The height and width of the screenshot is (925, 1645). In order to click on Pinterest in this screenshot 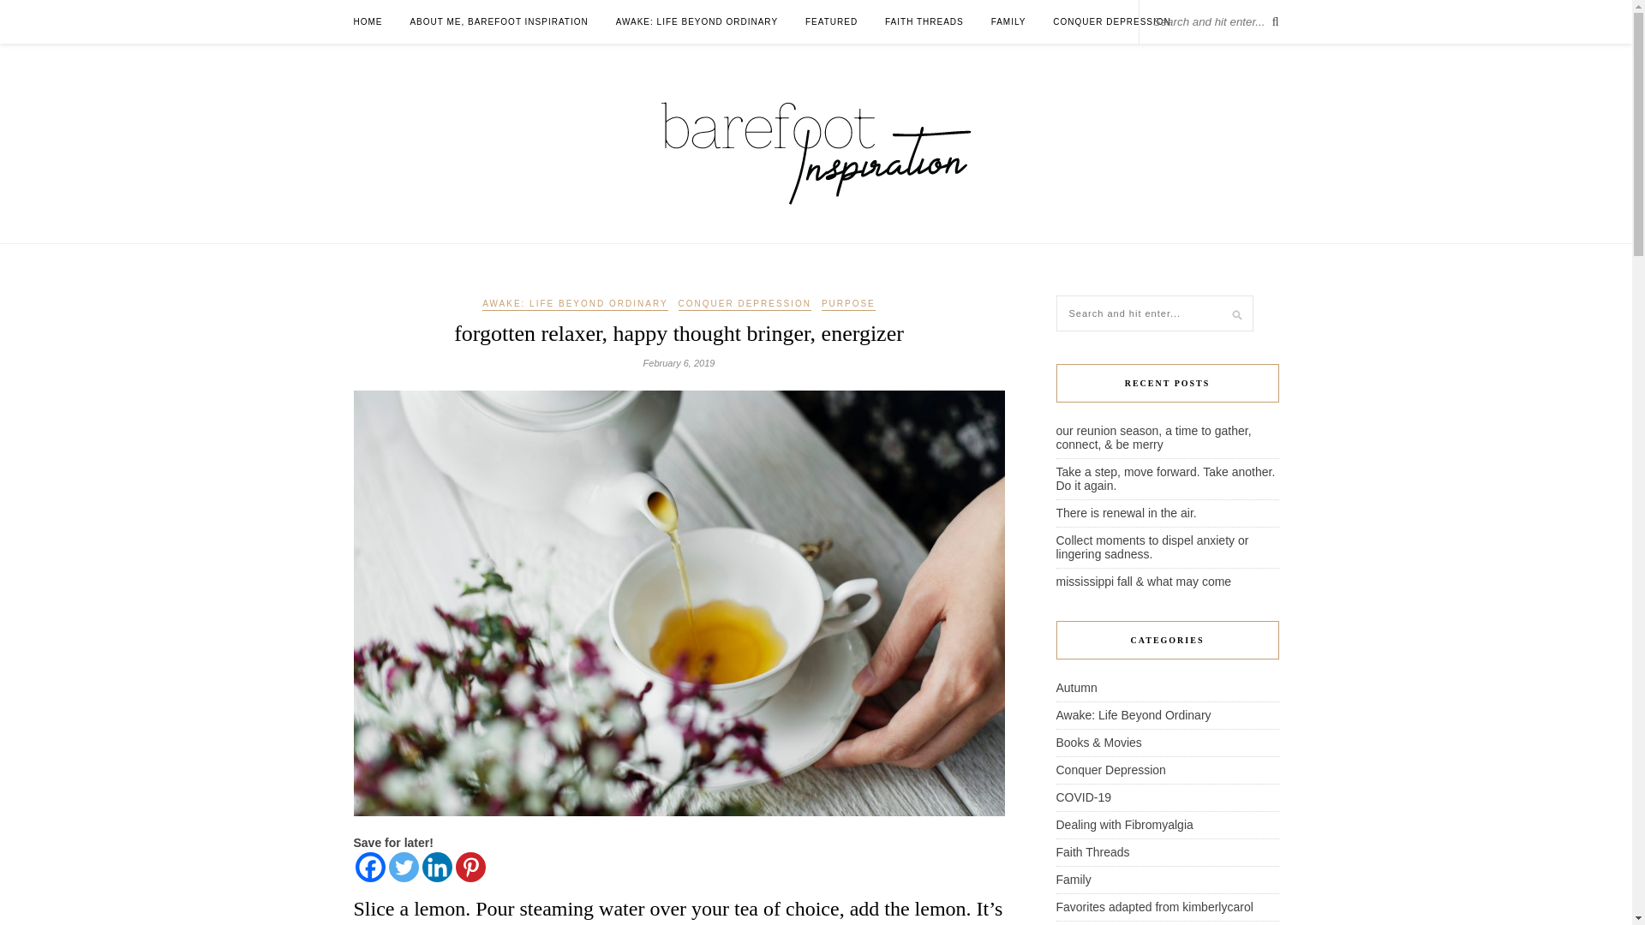, I will do `click(470, 867)`.